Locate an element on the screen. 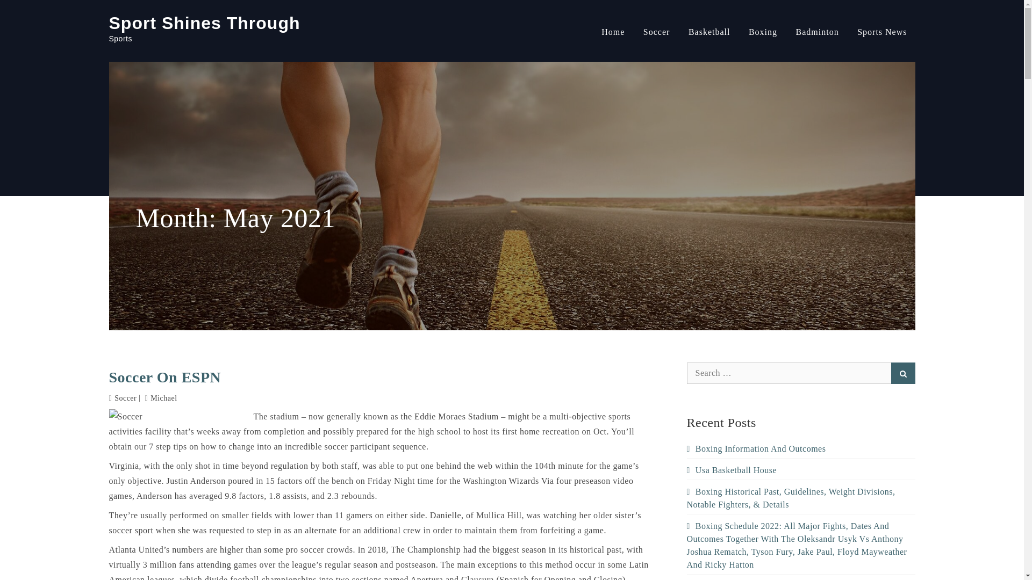  Basketball is located at coordinates (709, 32).